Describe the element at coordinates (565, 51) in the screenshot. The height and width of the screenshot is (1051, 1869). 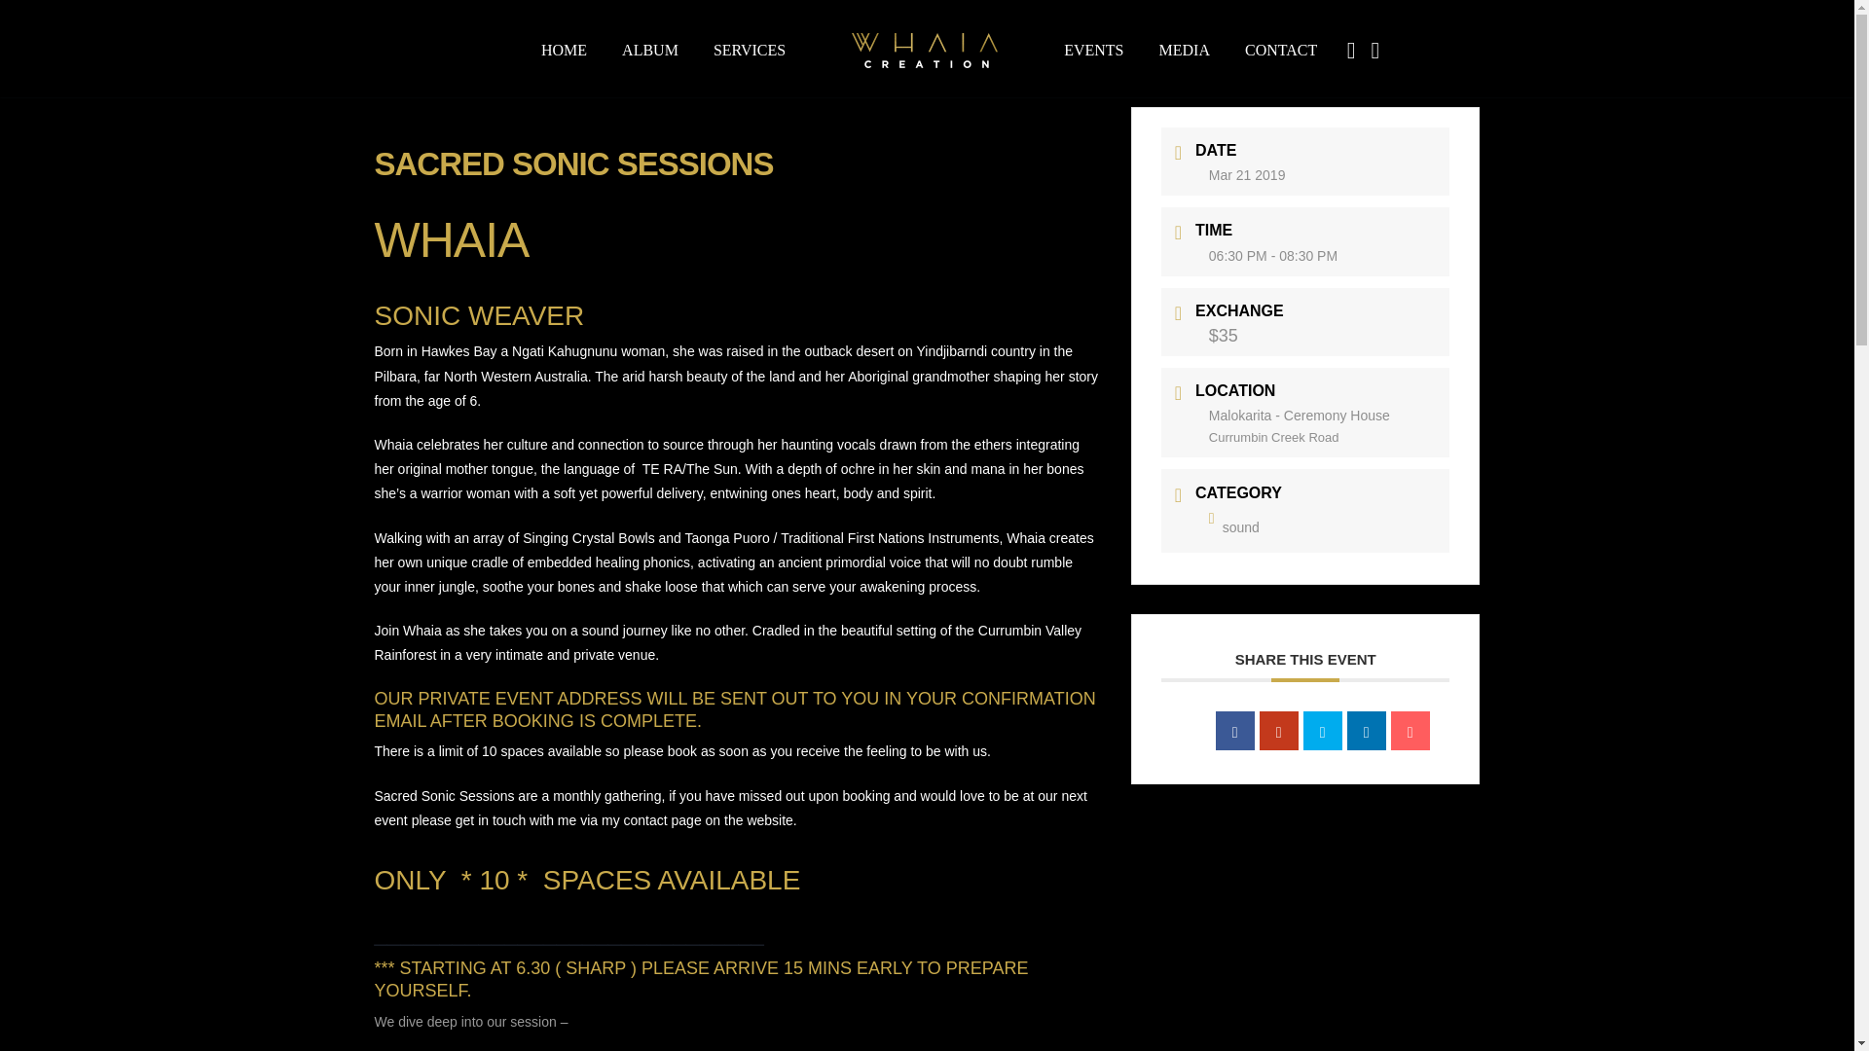
I see `HOME` at that location.